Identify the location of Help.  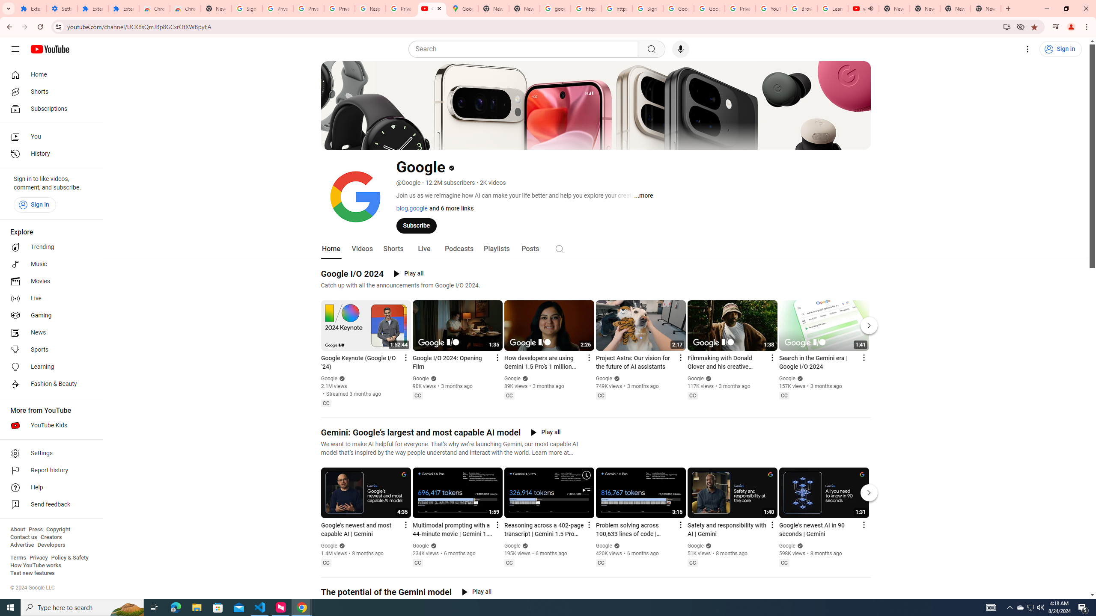
(49, 488).